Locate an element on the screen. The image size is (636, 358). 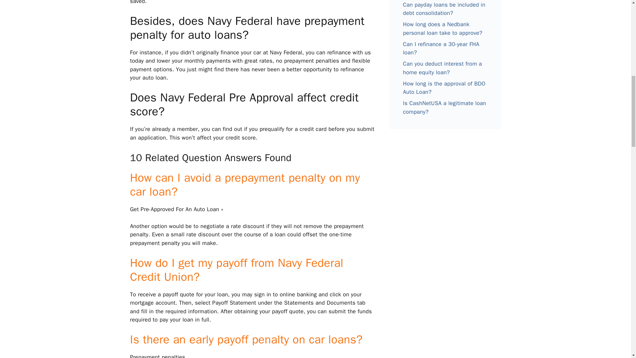
How do I get my payoff from Navy Federal Credit Union? is located at coordinates (237, 270).